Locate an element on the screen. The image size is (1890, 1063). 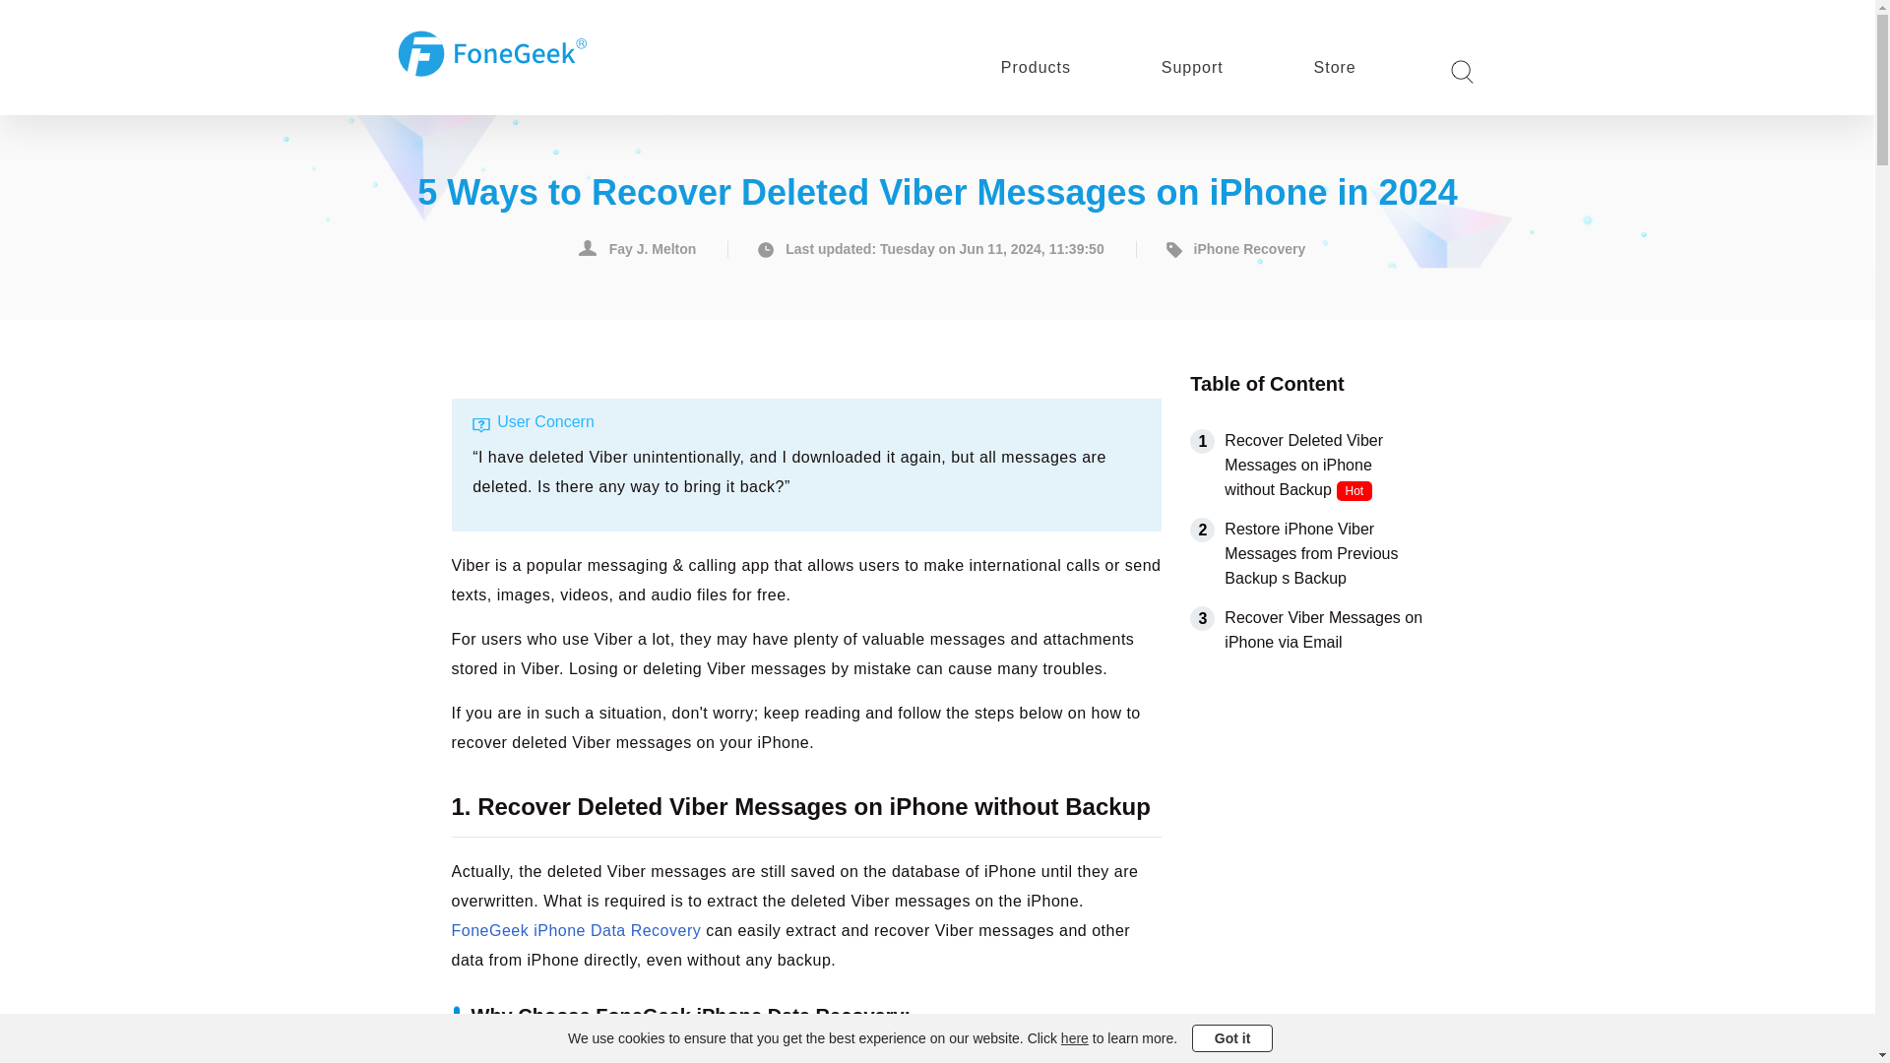
iPhone Recovery is located at coordinates (1231, 250).